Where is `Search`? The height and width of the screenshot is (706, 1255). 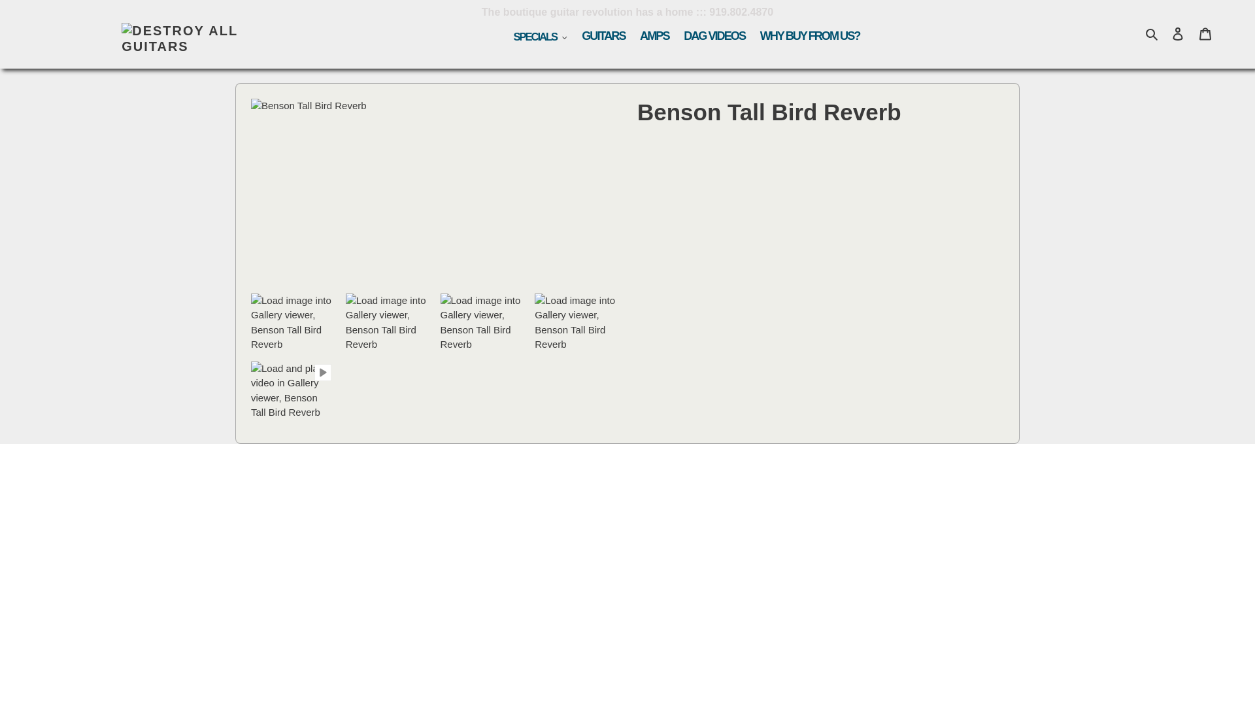
Search is located at coordinates (1152, 33).